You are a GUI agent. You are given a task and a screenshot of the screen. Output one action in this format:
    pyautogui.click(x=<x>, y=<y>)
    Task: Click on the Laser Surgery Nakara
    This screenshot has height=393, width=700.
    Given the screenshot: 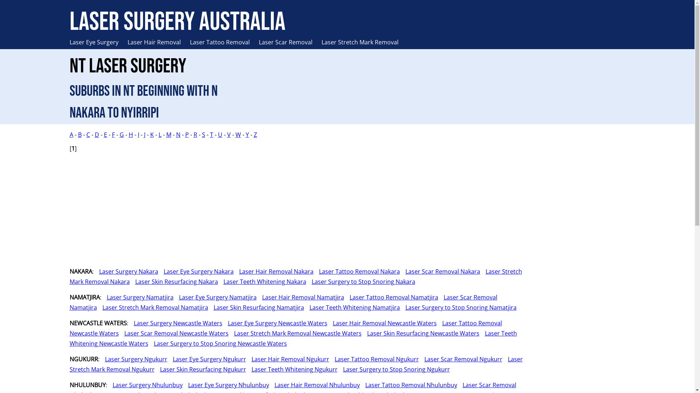 What is the action you would take?
    pyautogui.click(x=125, y=271)
    